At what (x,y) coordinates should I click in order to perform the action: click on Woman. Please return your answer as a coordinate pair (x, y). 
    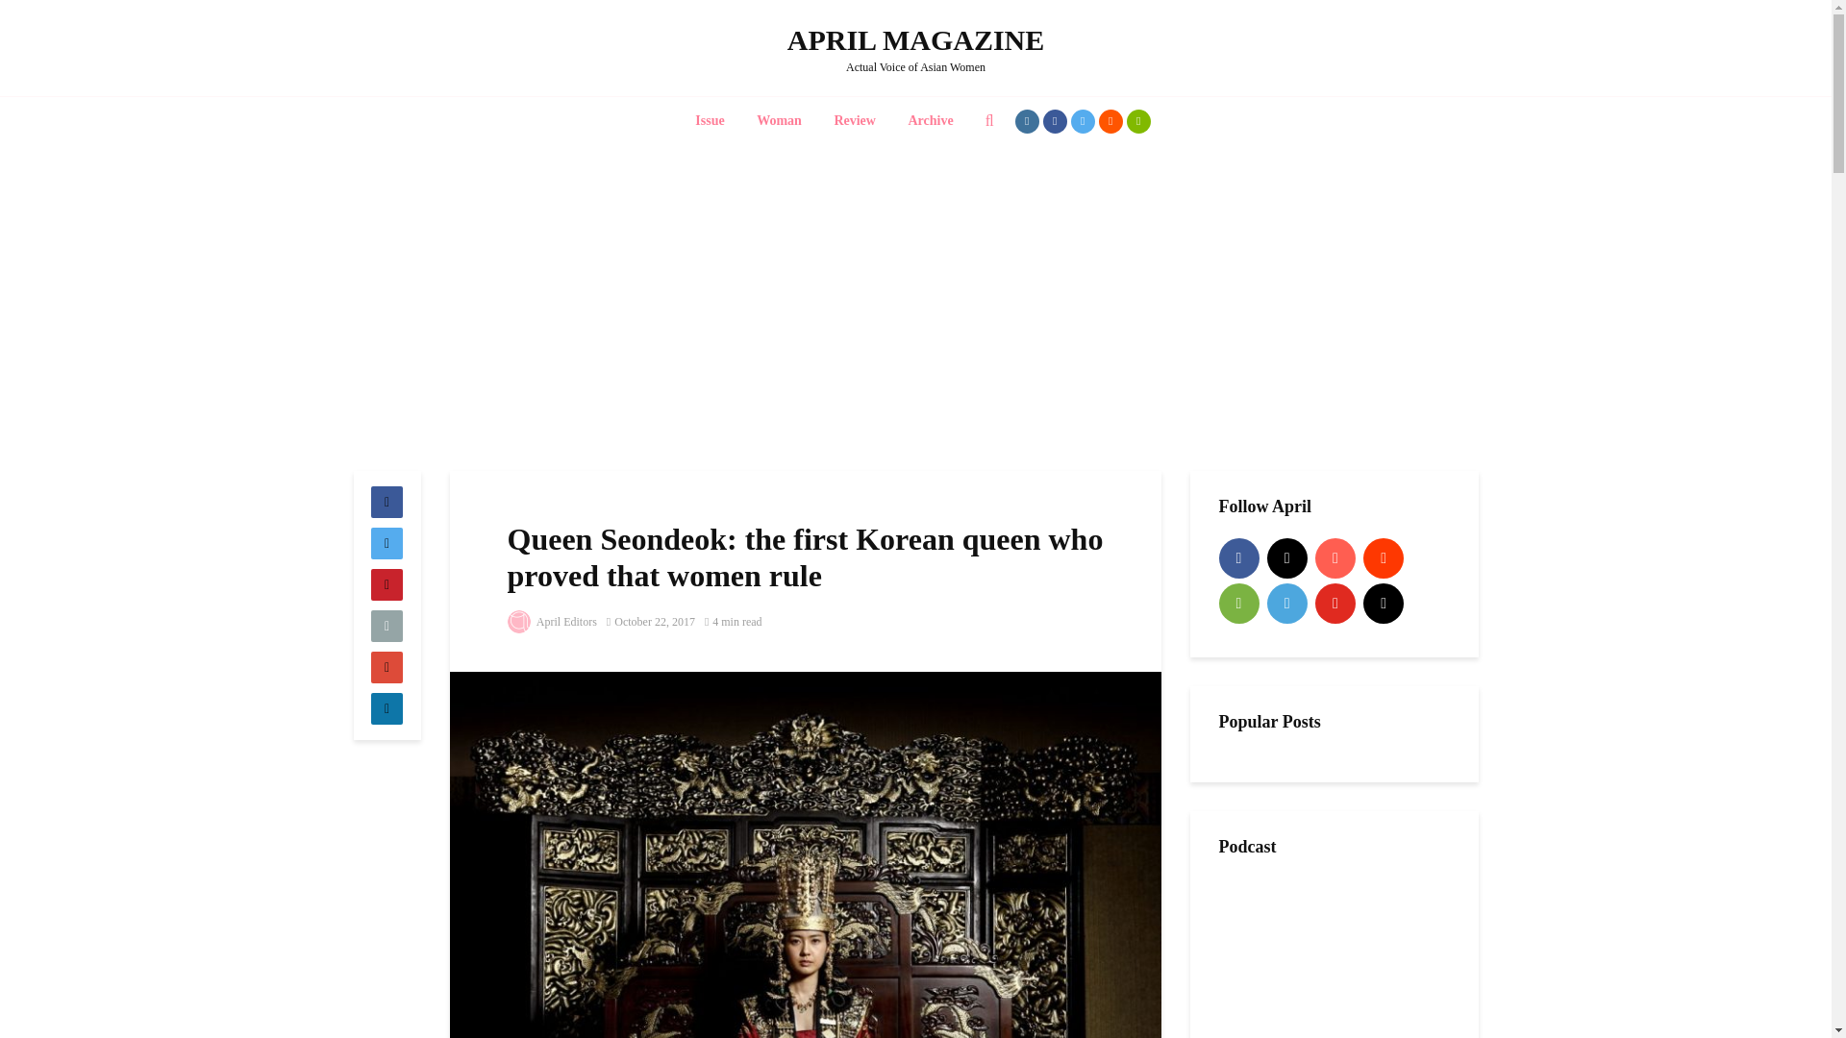
    Looking at the image, I should click on (779, 121).